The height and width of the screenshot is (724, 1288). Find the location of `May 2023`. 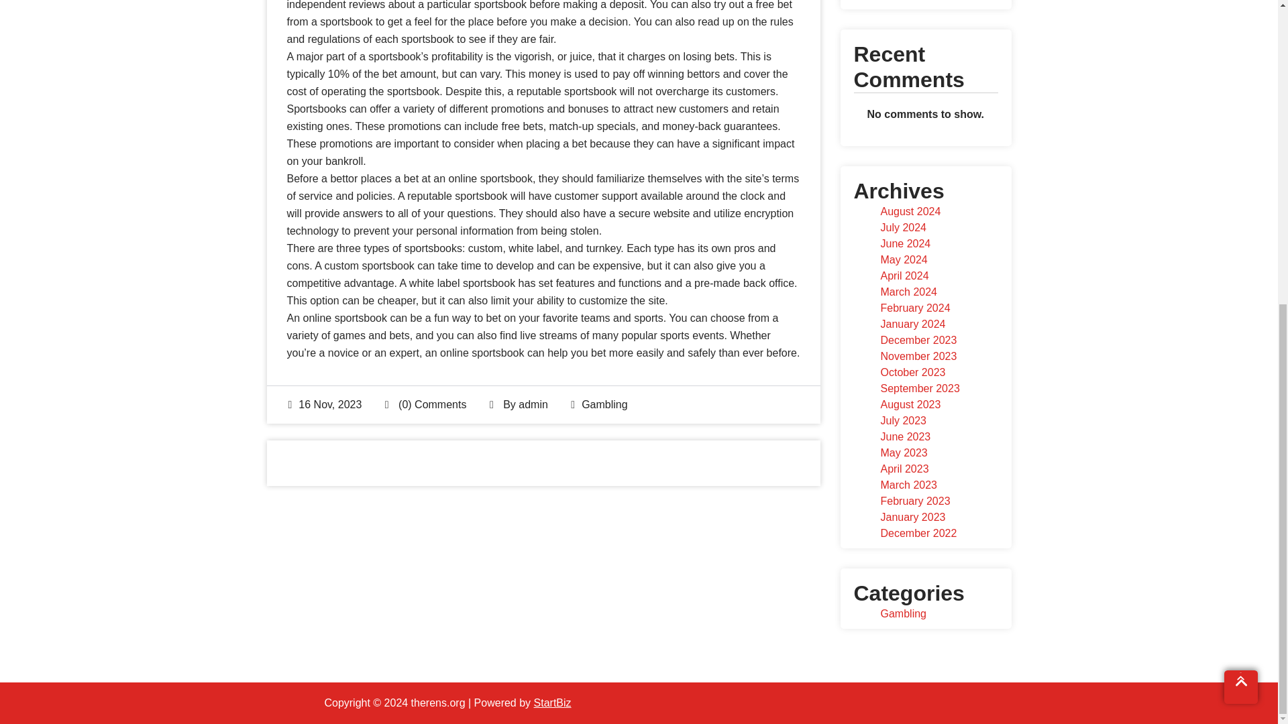

May 2023 is located at coordinates (903, 452).